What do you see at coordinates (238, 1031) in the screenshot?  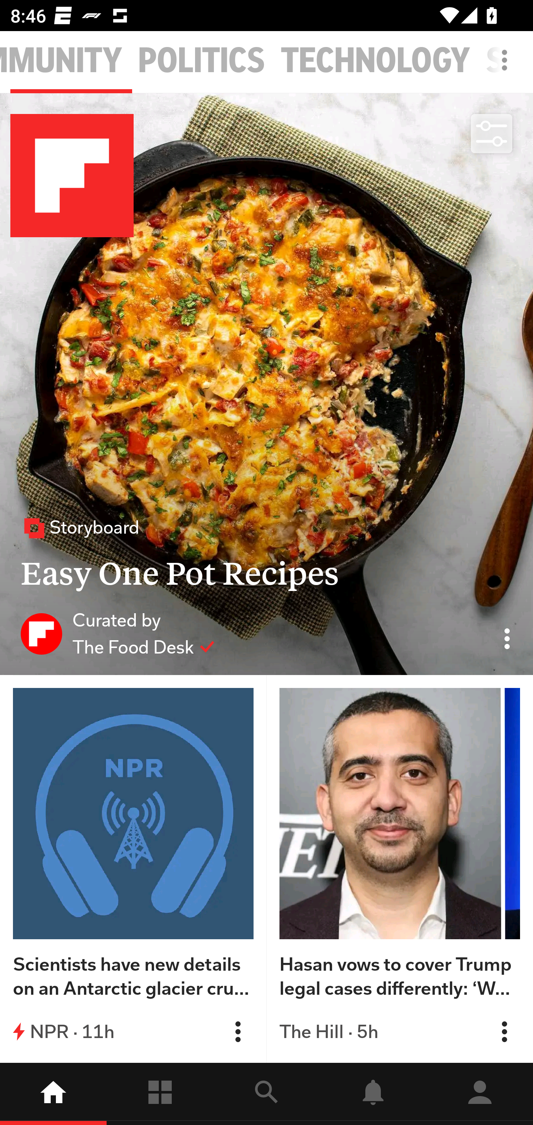 I see `Flip into Magazine` at bounding box center [238, 1031].